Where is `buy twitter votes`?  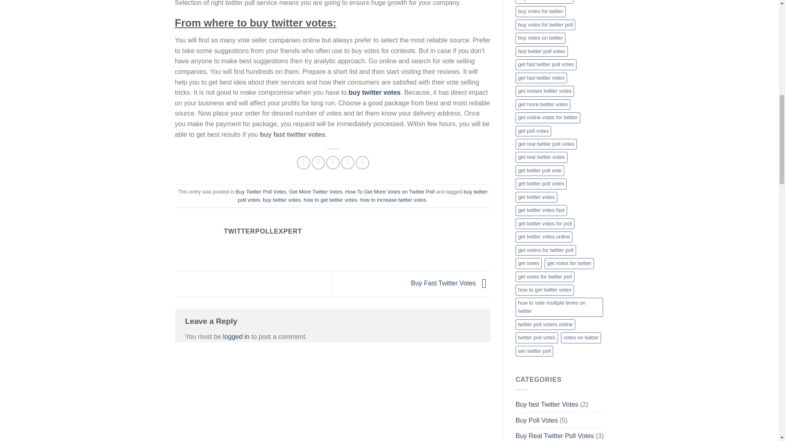
buy twitter votes is located at coordinates (282, 199).